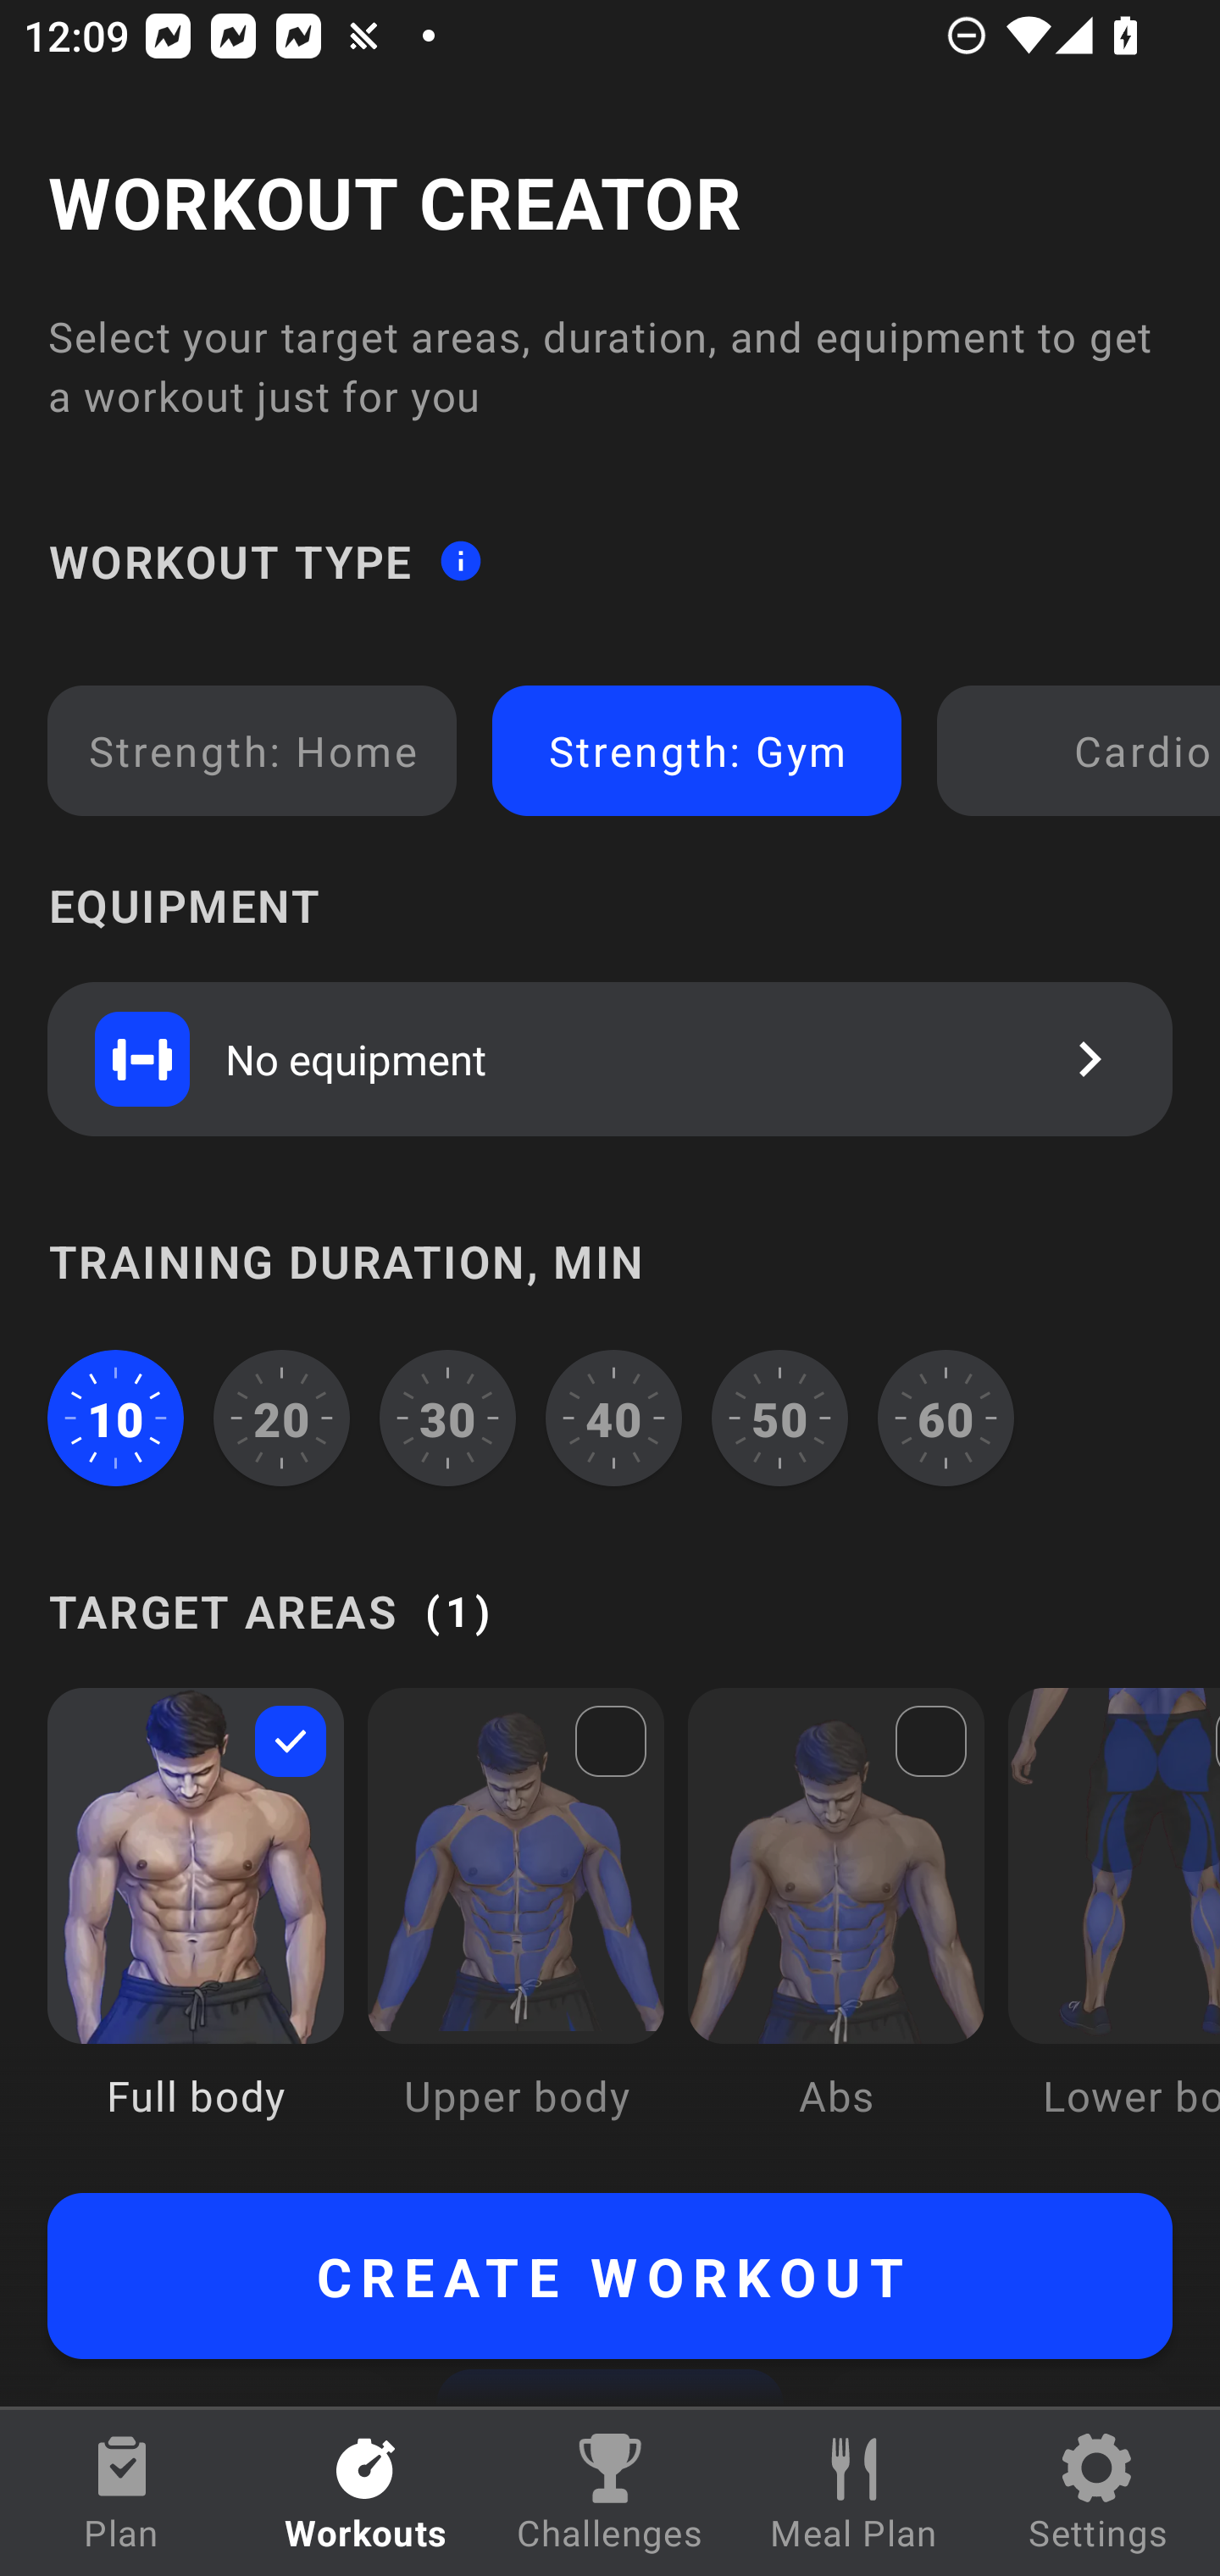 The height and width of the screenshot is (2576, 1220). What do you see at coordinates (1084, 751) in the screenshot?
I see `Cardio` at bounding box center [1084, 751].